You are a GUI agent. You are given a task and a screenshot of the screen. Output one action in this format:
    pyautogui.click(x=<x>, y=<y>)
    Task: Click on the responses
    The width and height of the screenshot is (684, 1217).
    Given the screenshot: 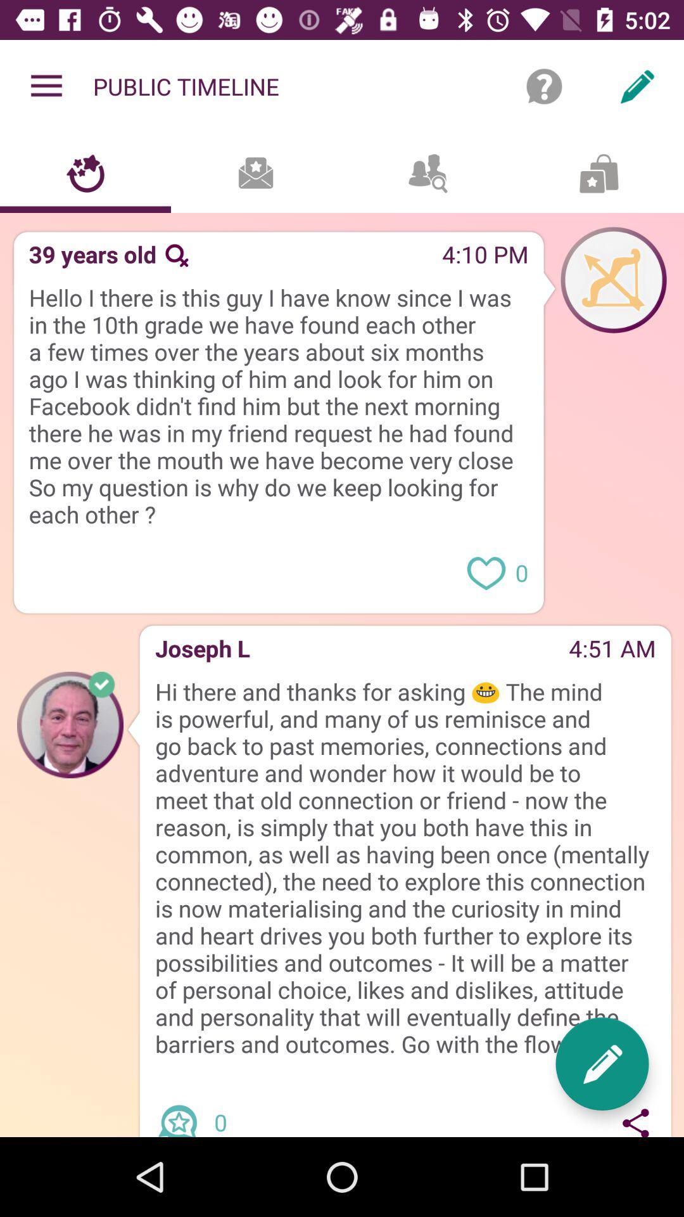 What is the action you would take?
    pyautogui.click(x=182, y=1110)
    